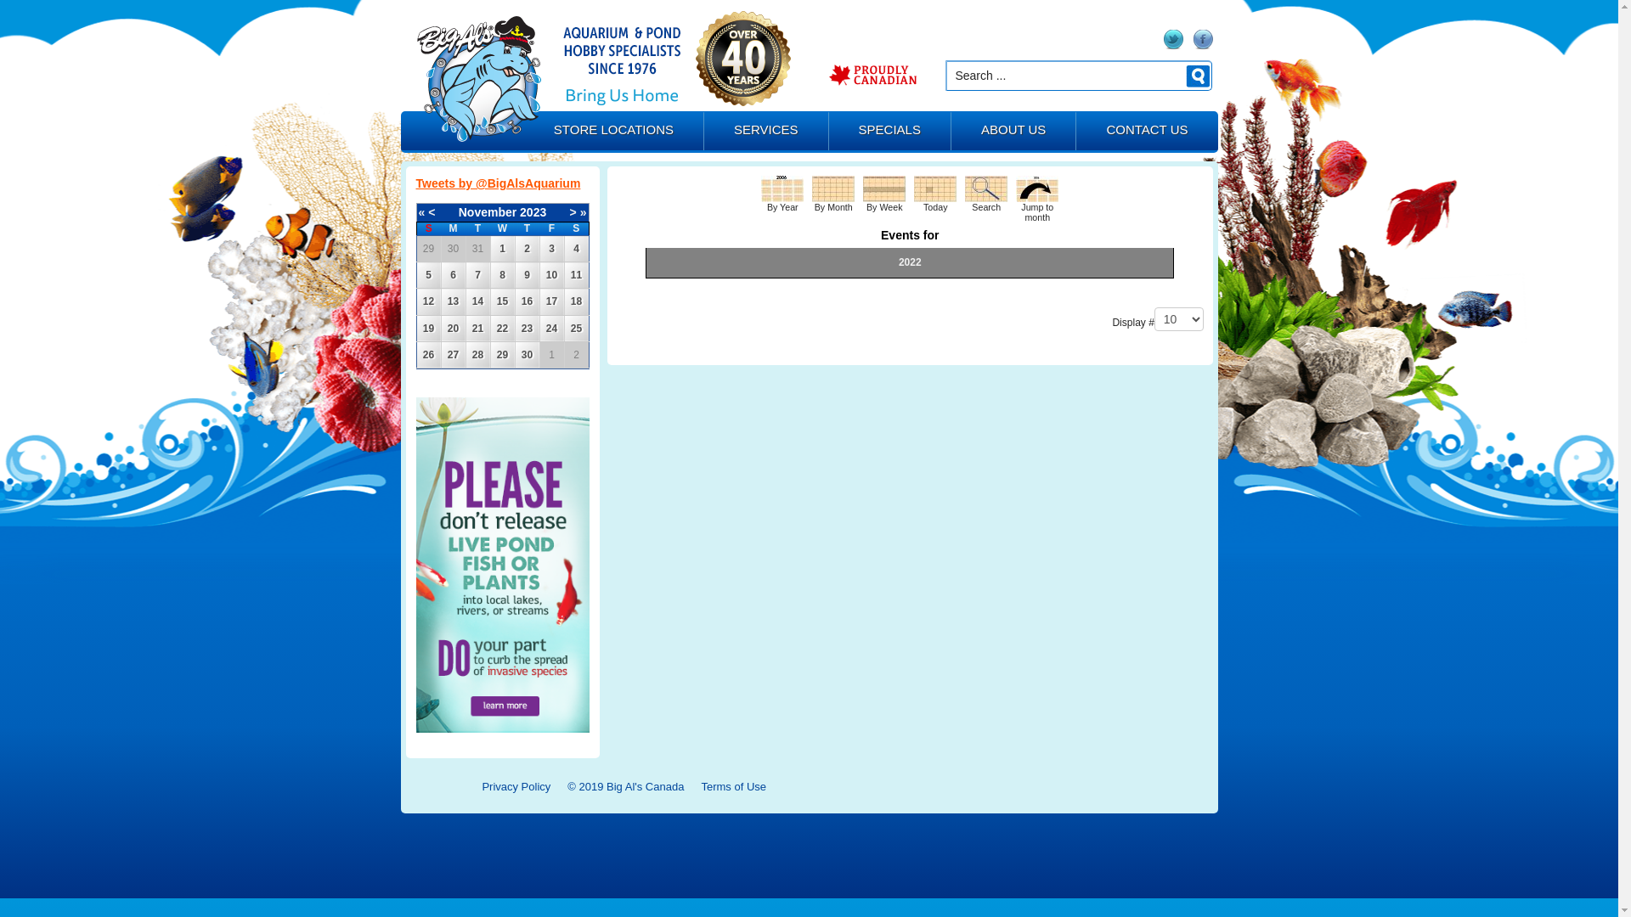  What do you see at coordinates (1147, 132) in the screenshot?
I see `CONTACT US` at bounding box center [1147, 132].